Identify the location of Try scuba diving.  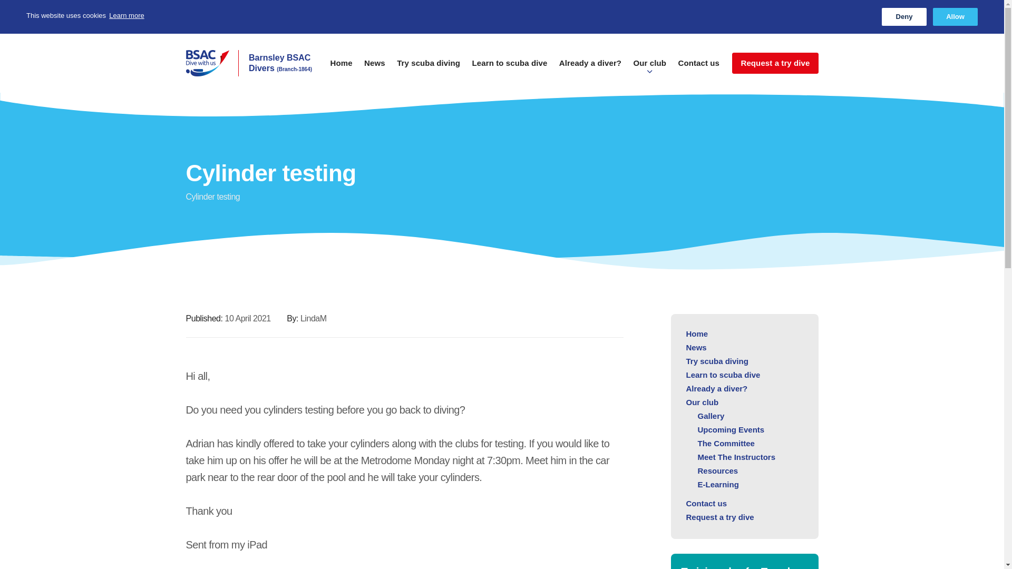
(428, 68).